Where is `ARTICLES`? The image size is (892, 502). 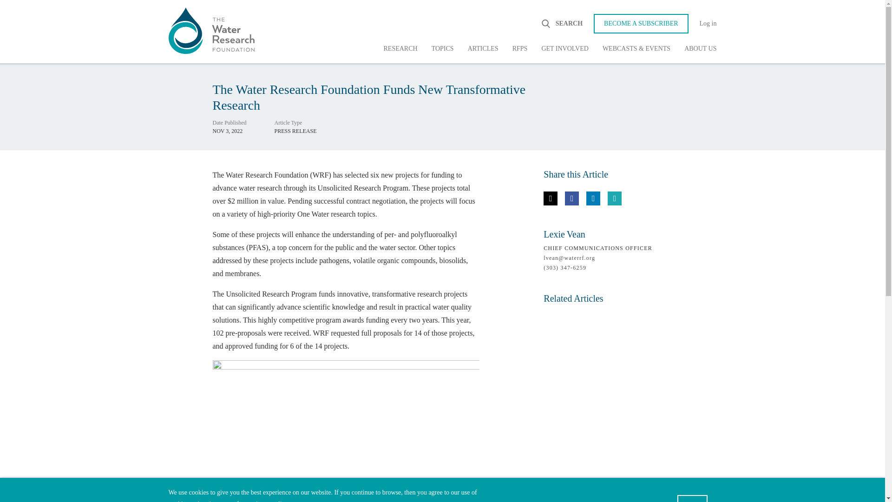
ARTICLES is located at coordinates (483, 49).